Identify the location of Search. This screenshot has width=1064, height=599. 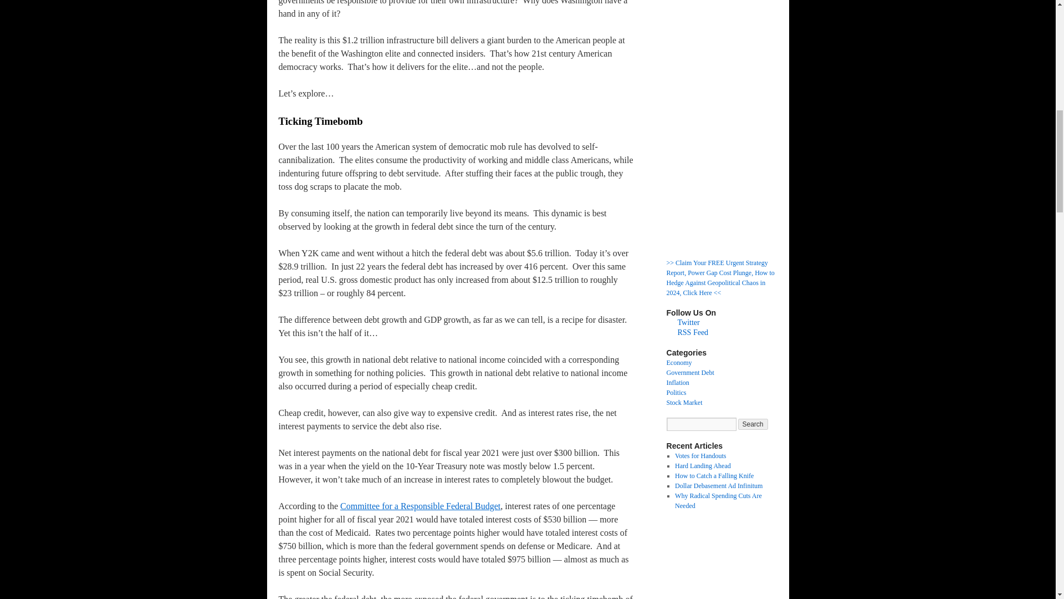
(753, 424).